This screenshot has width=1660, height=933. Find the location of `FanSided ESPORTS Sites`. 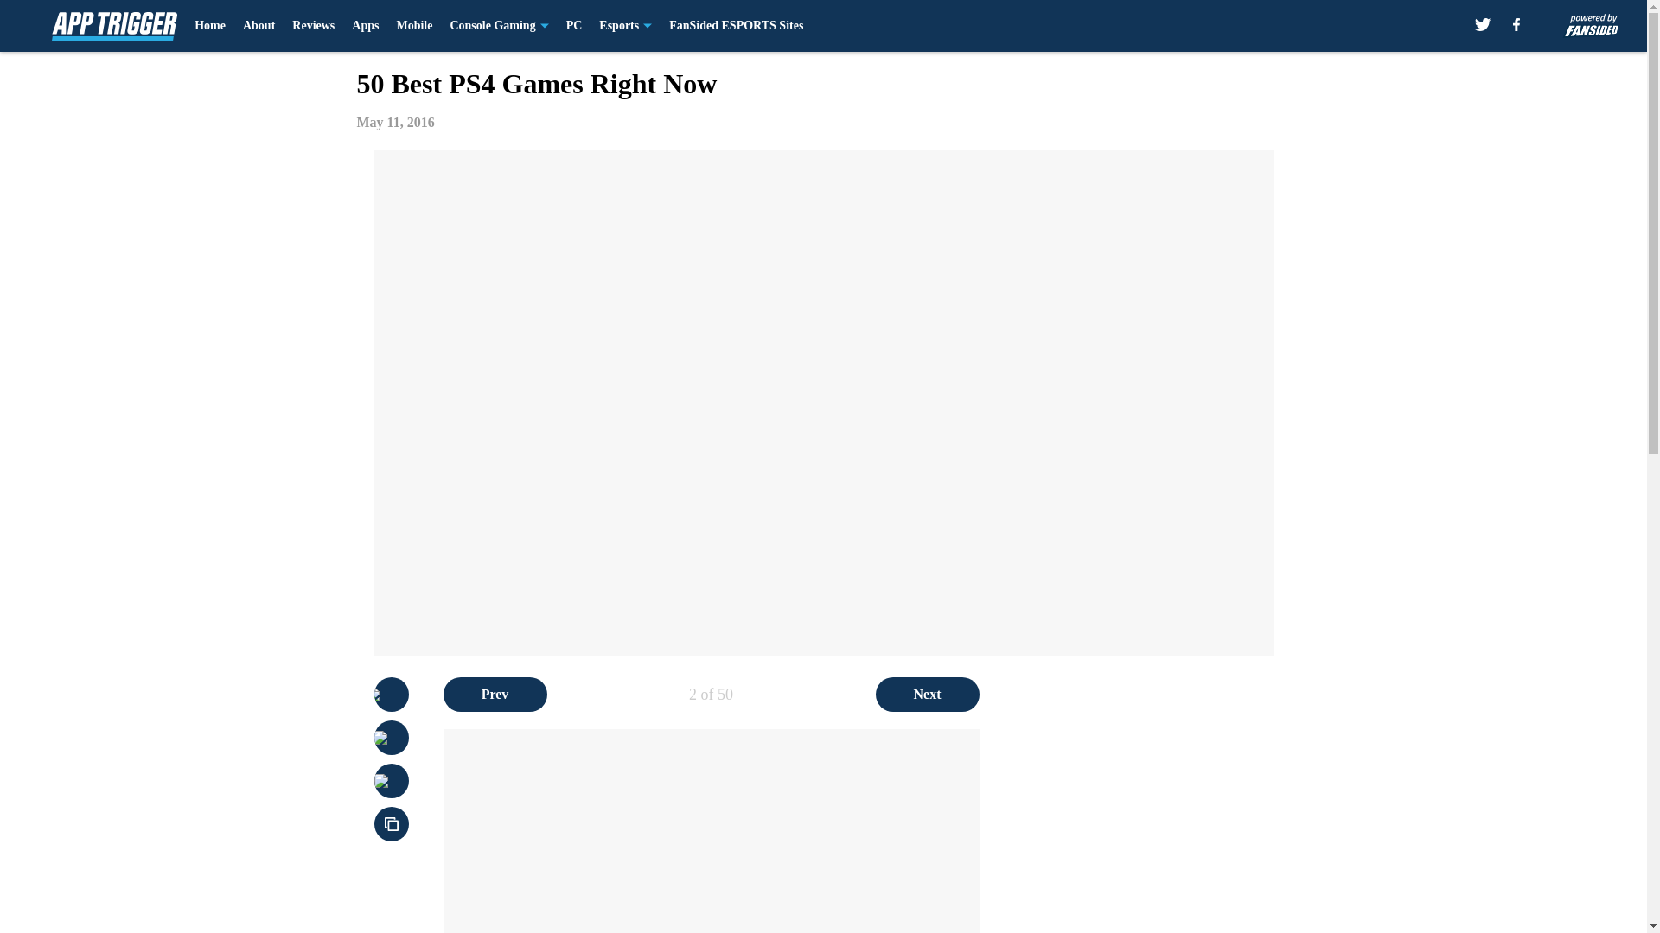

FanSided ESPORTS Sites is located at coordinates (736, 26).